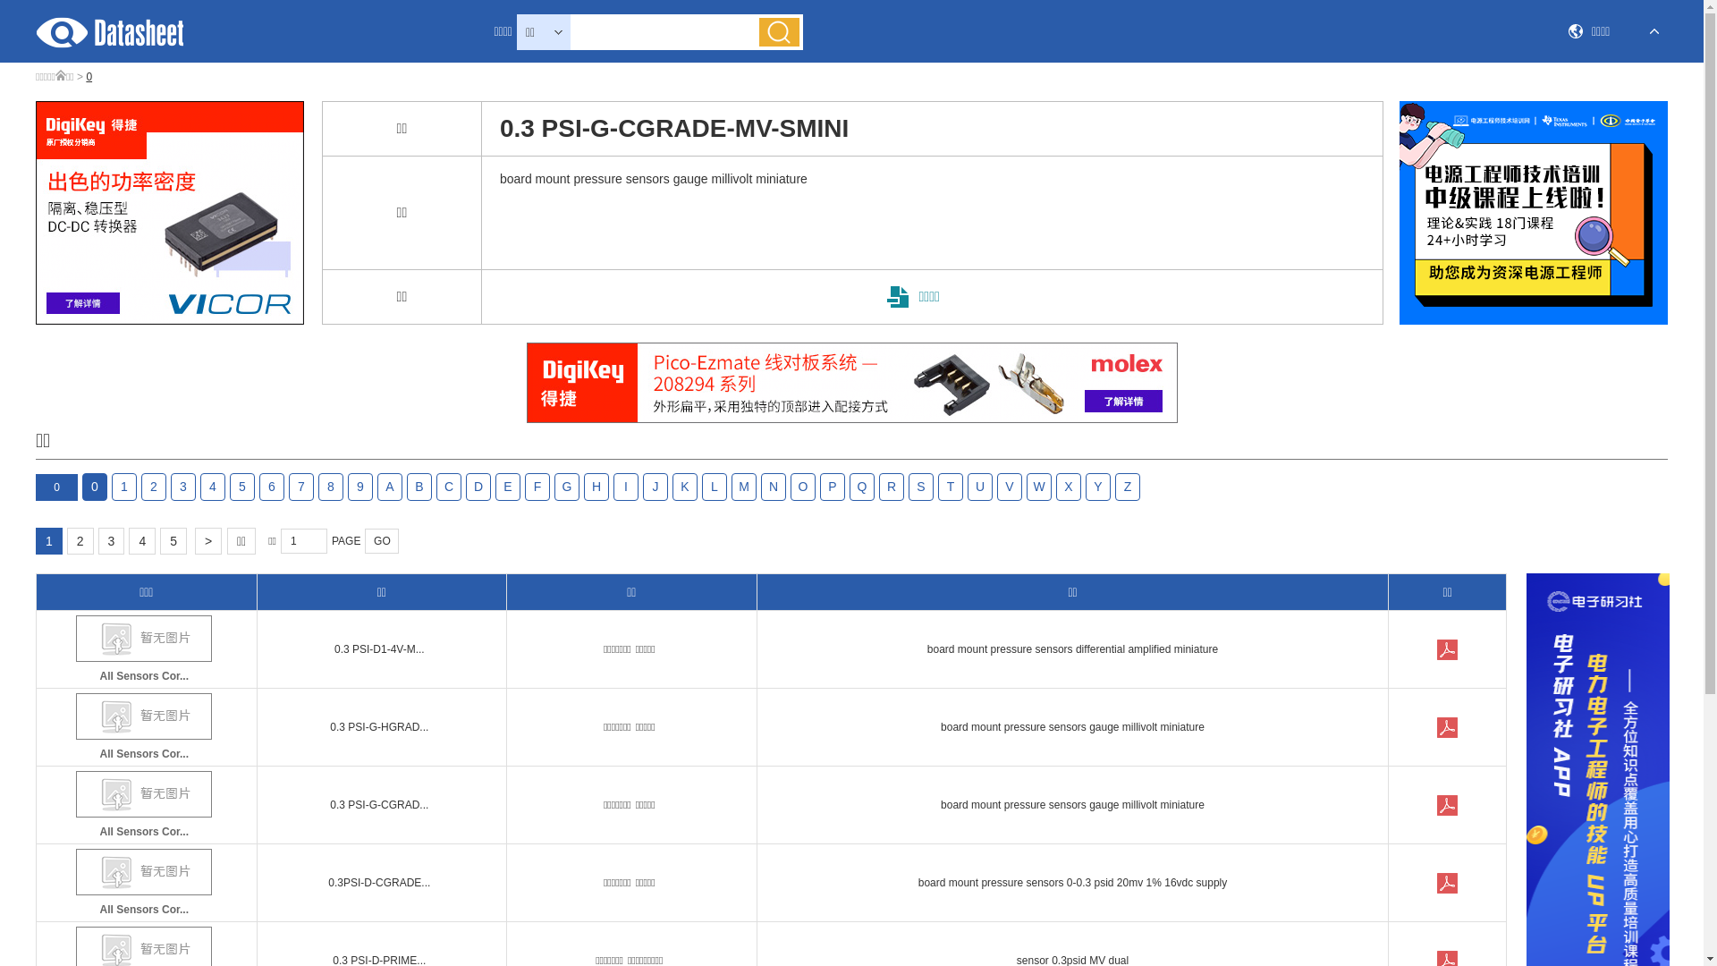 The width and height of the screenshot is (1717, 966). I want to click on I, so click(626, 487).